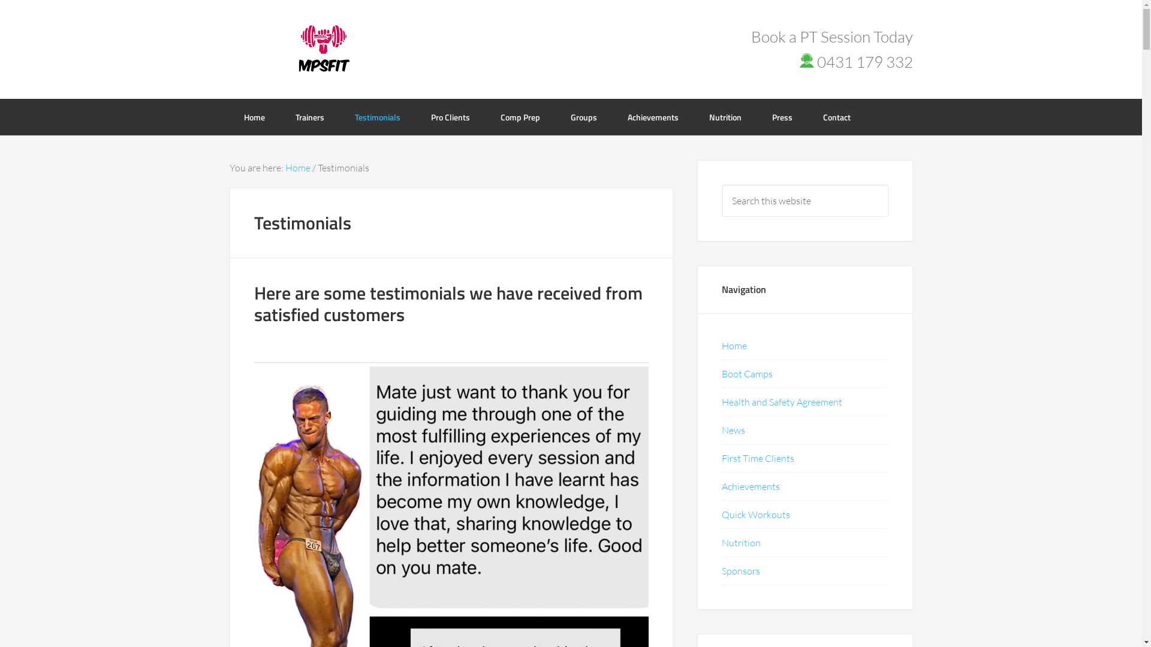 This screenshot has height=647, width=1151. Describe the element at coordinates (782, 402) in the screenshot. I see `Health and Safety Agreement` at that location.